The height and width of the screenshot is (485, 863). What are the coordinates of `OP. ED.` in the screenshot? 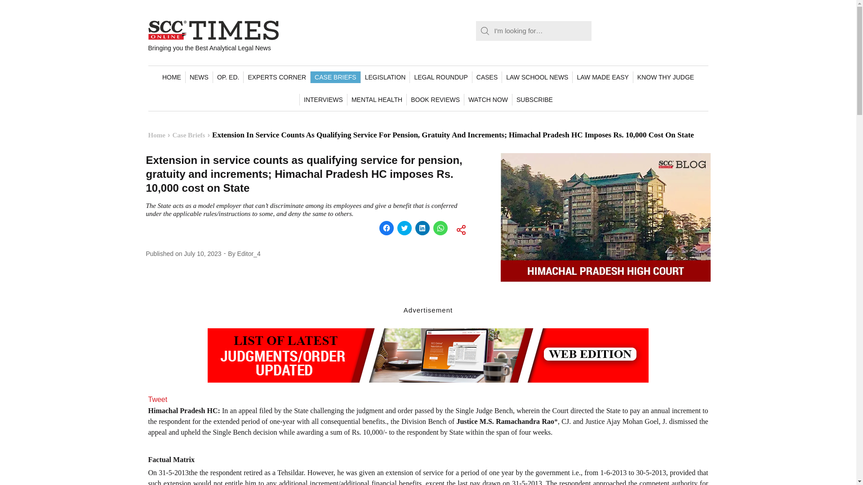 It's located at (227, 77).